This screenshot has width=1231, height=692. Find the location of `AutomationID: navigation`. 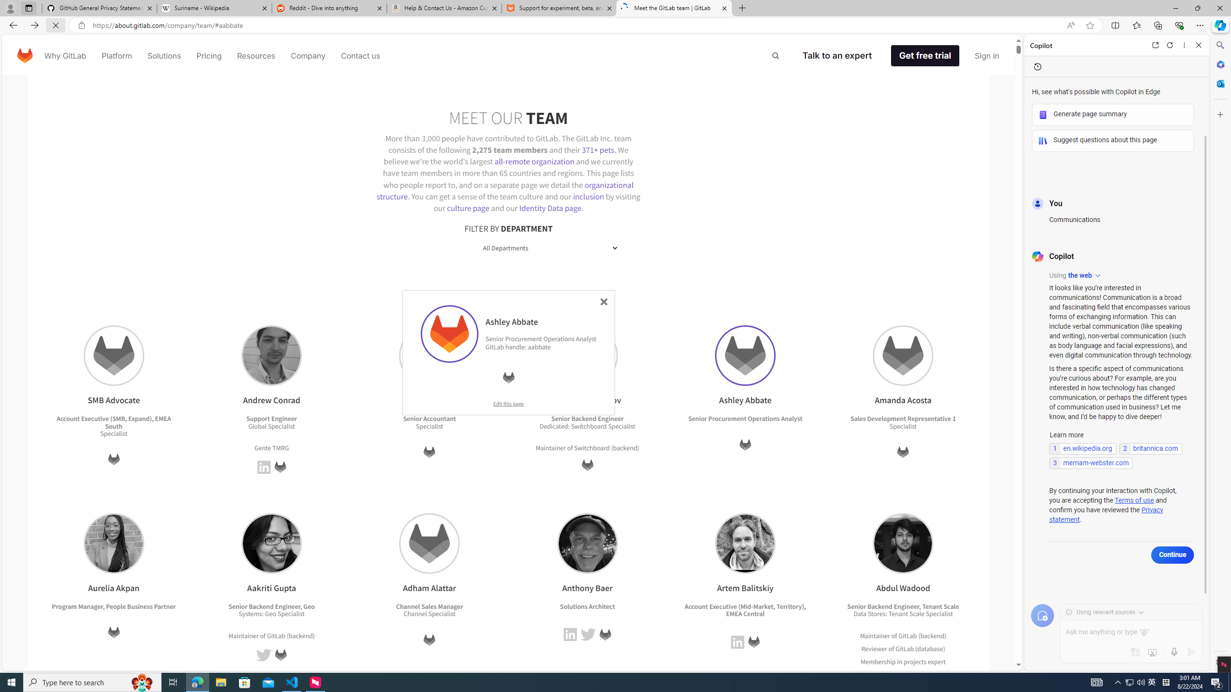

AutomationID: navigation is located at coordinates (509, 55).